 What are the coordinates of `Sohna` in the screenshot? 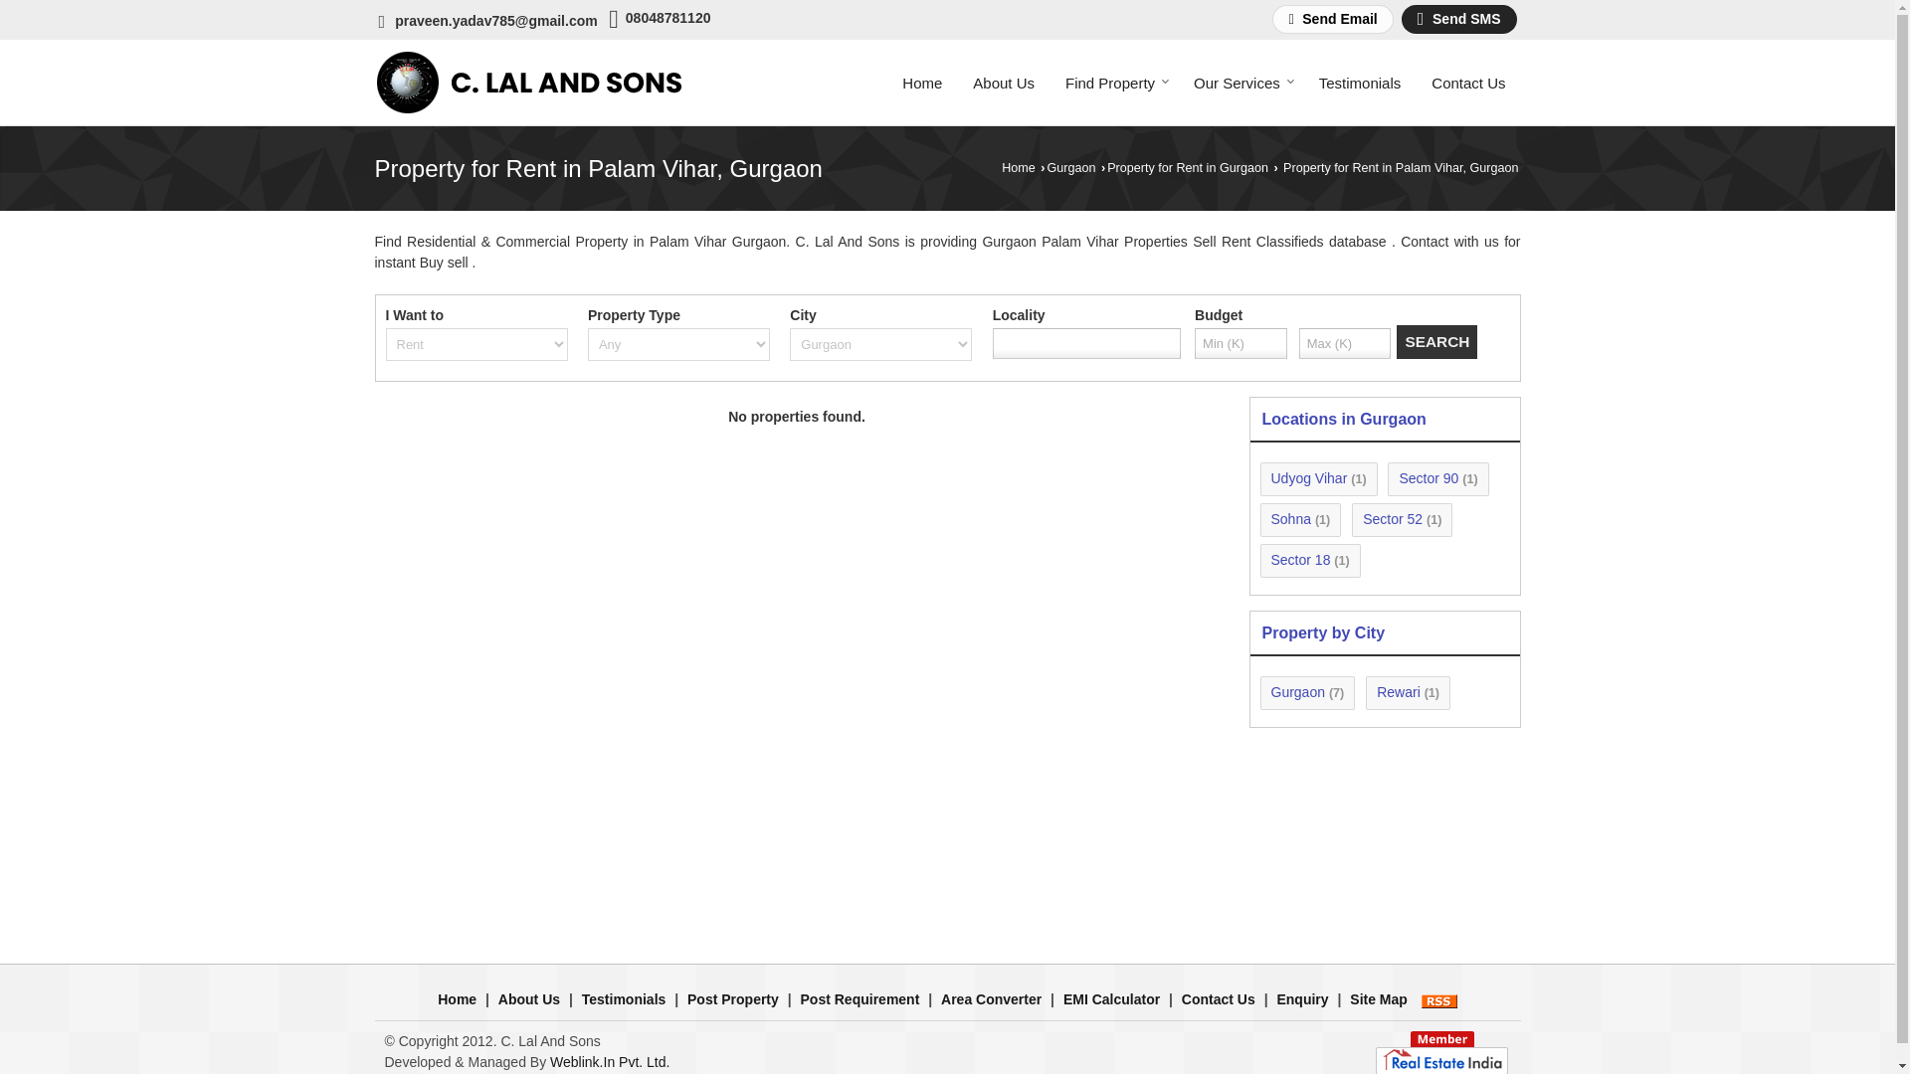 It's located at (1291, 519).